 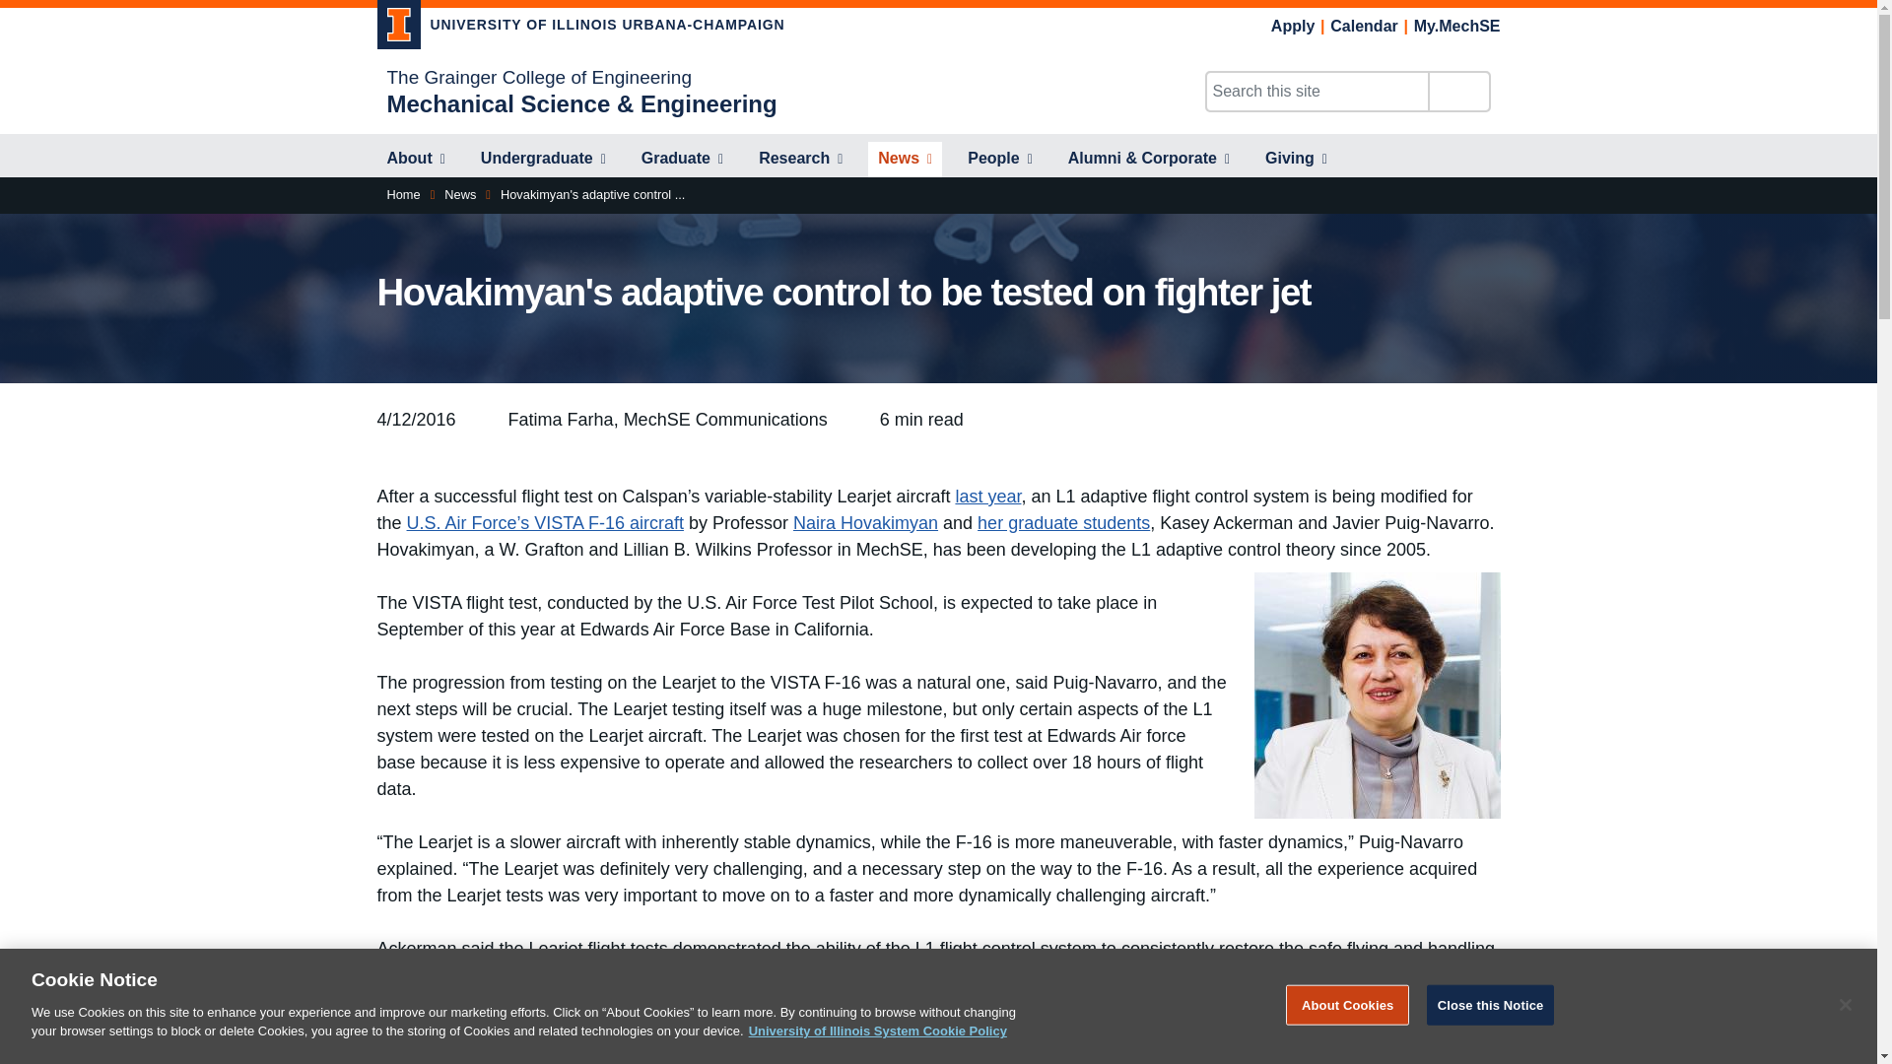 I want to click on Calendar, so click(x=1364, y=26).